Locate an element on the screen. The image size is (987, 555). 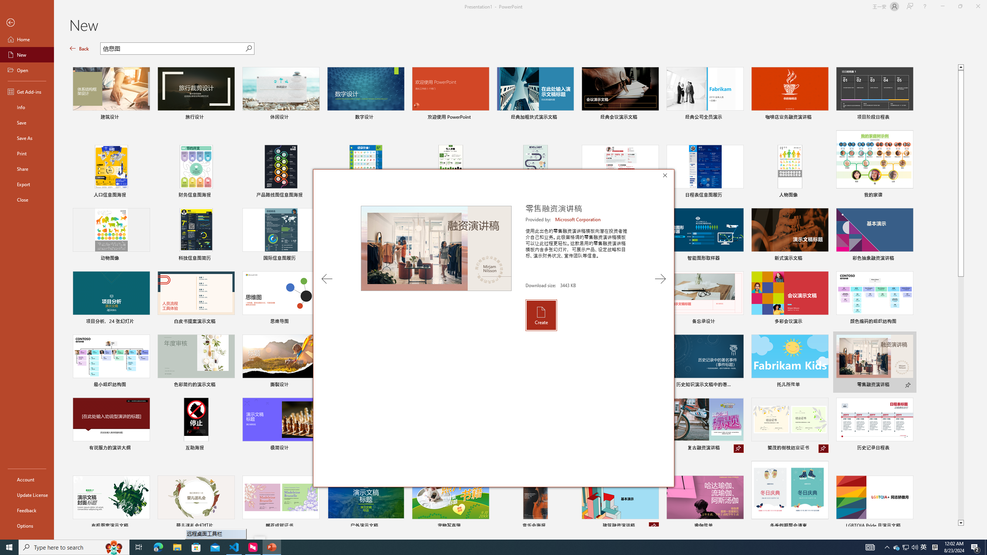
Update License is located at coordinates (27, 495).